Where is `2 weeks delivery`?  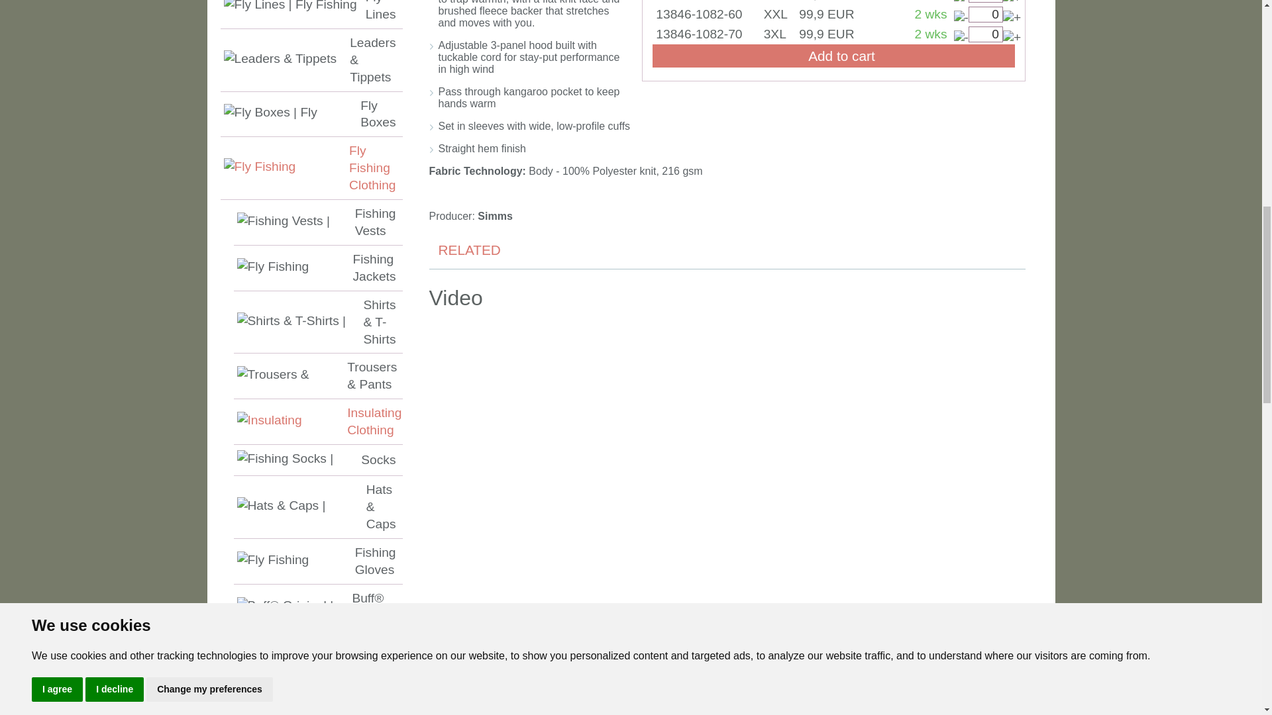
2 weeks delivery is located at coordinates (930, 14).